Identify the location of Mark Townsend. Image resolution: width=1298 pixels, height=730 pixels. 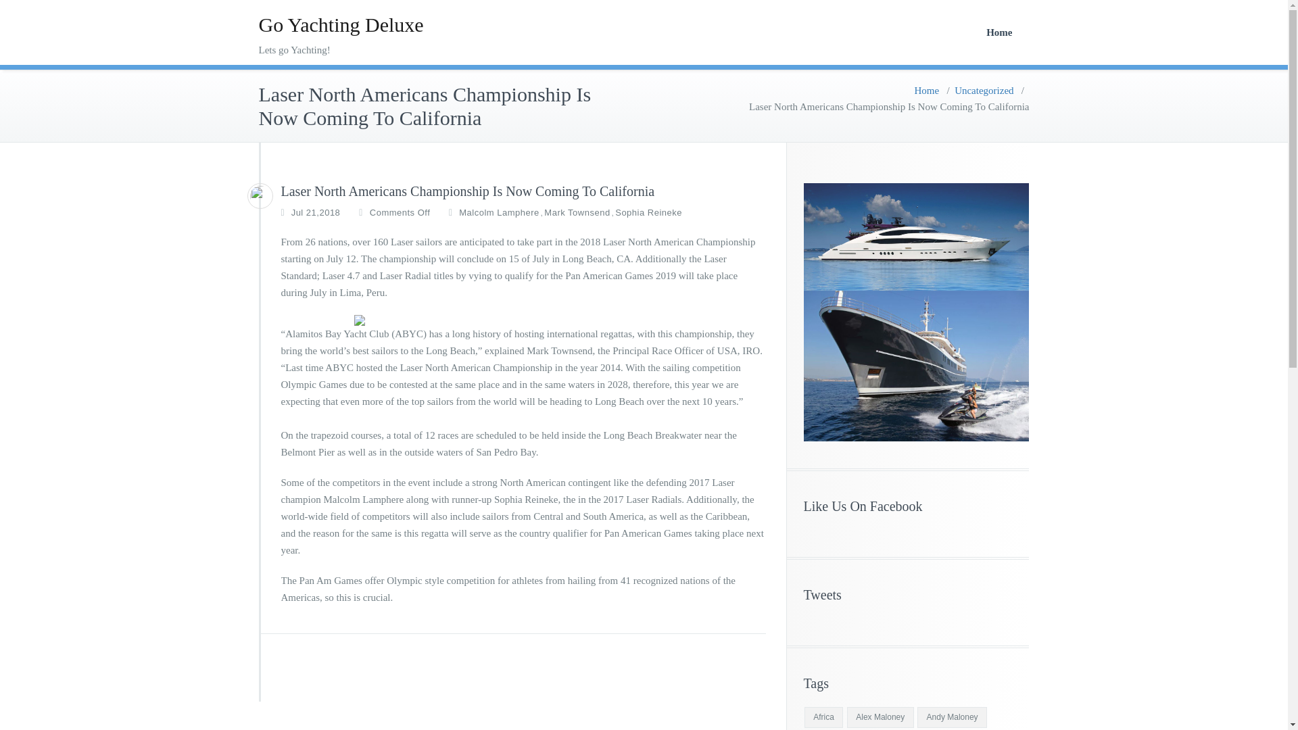
(577, 212).